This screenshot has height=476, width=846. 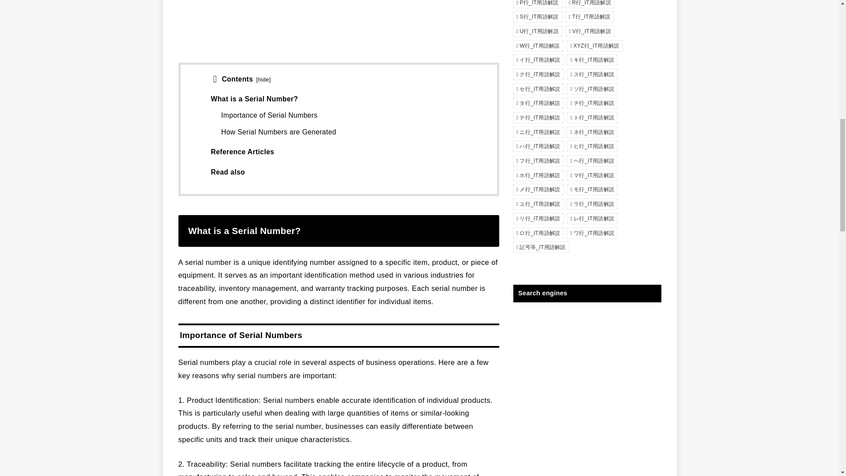 What do you see at coordinates (227, 172) in the screenshot?
I see `Read also` at bounding box center [227, 172].